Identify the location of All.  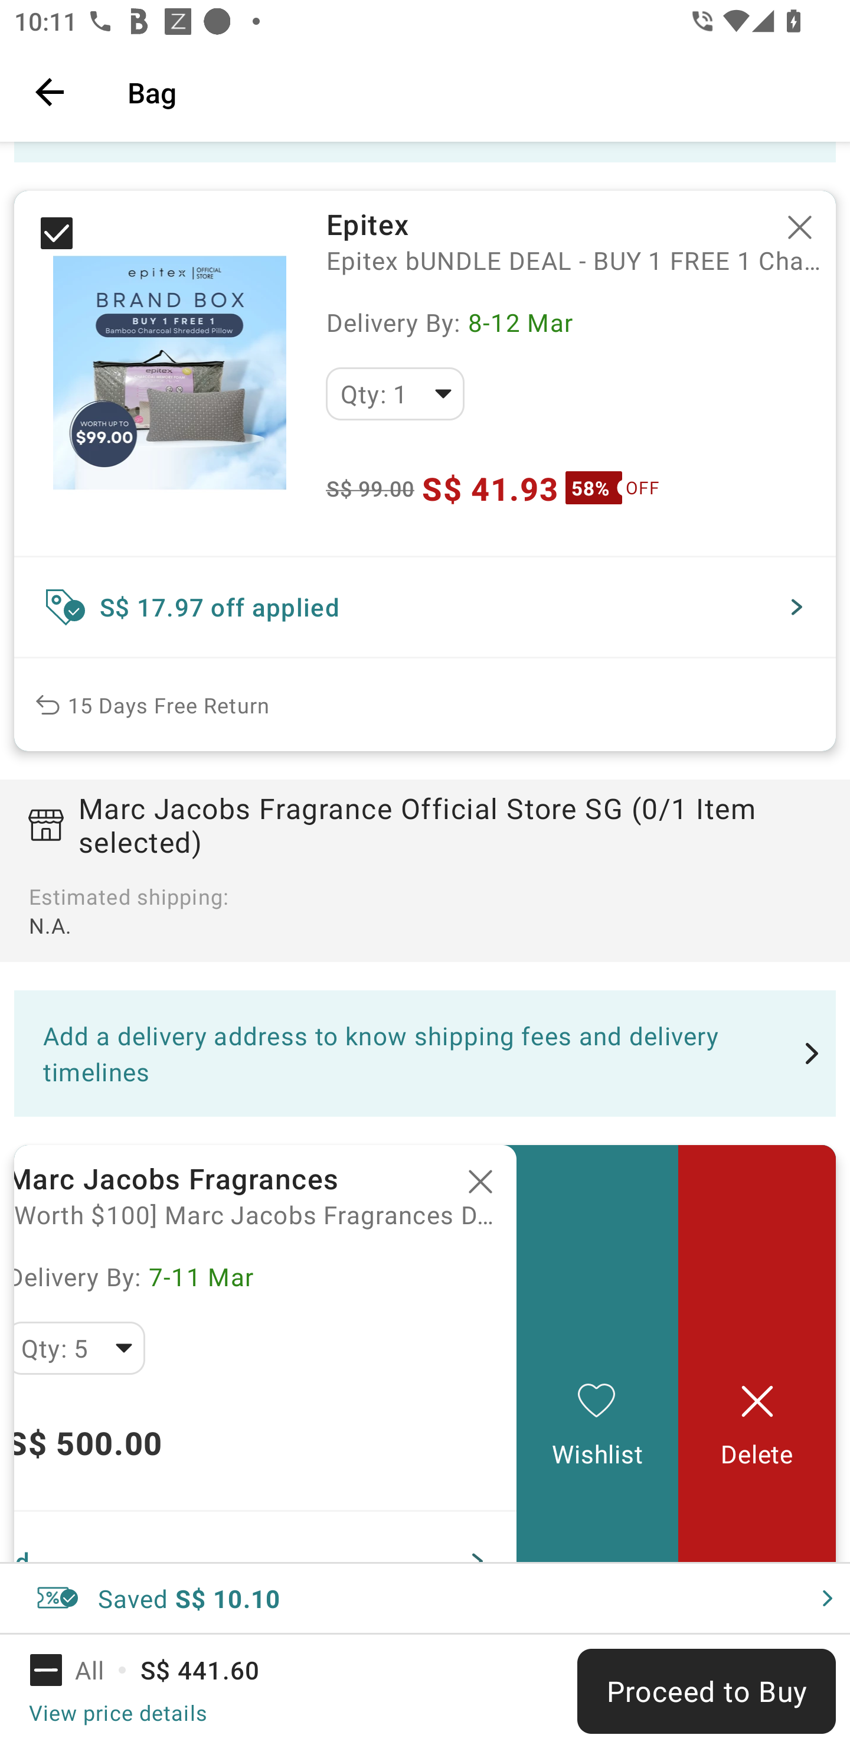
(80, 1670).